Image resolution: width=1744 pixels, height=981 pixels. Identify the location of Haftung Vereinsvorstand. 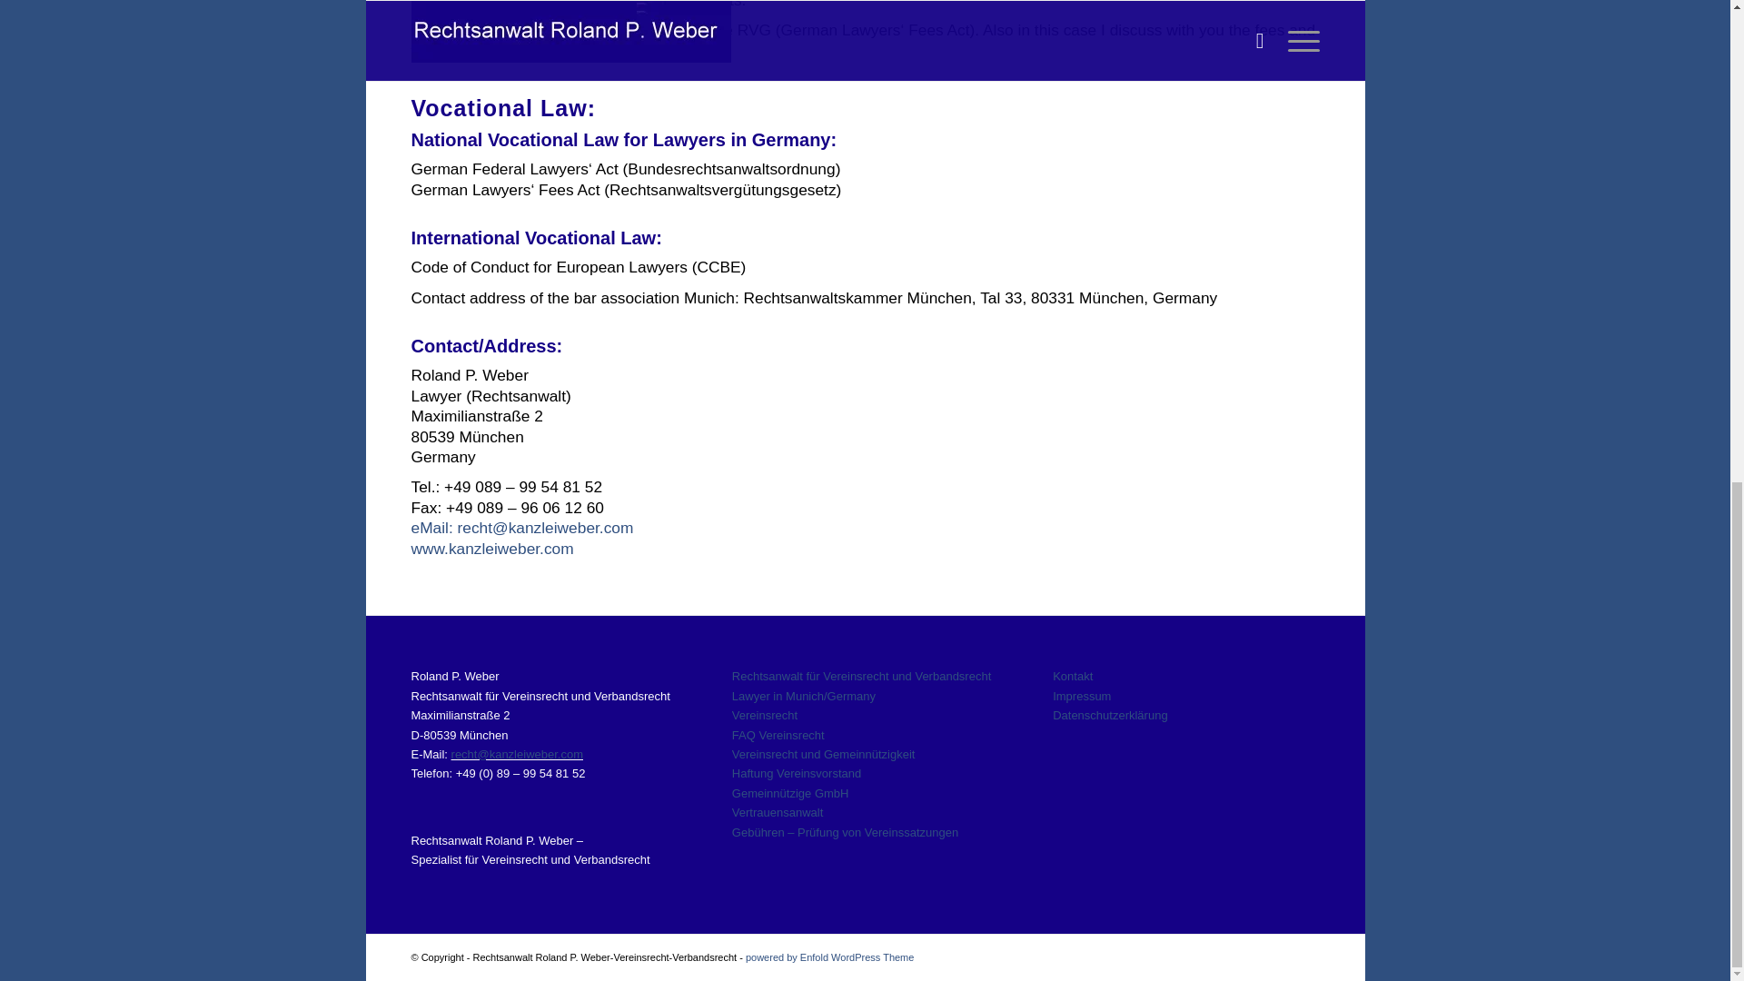
(797, 772).